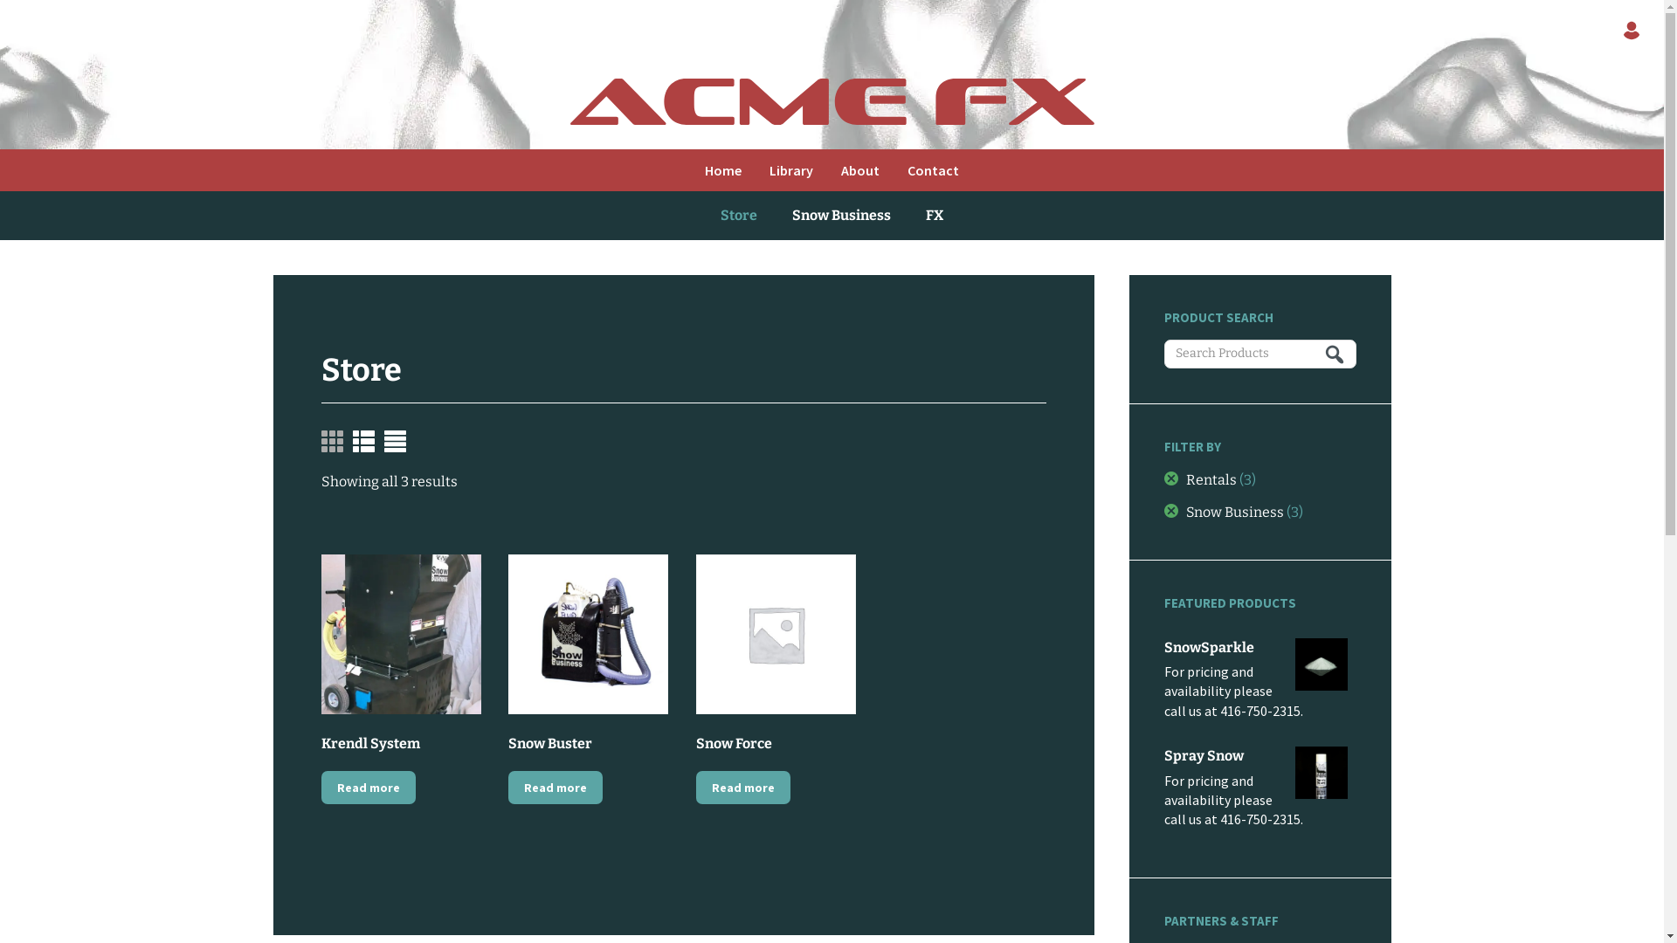 The image size is (1677, 943). What do you see at coordinates (362, 370) in the screenshot?
I see `Store` at bounding box center [362, 370].